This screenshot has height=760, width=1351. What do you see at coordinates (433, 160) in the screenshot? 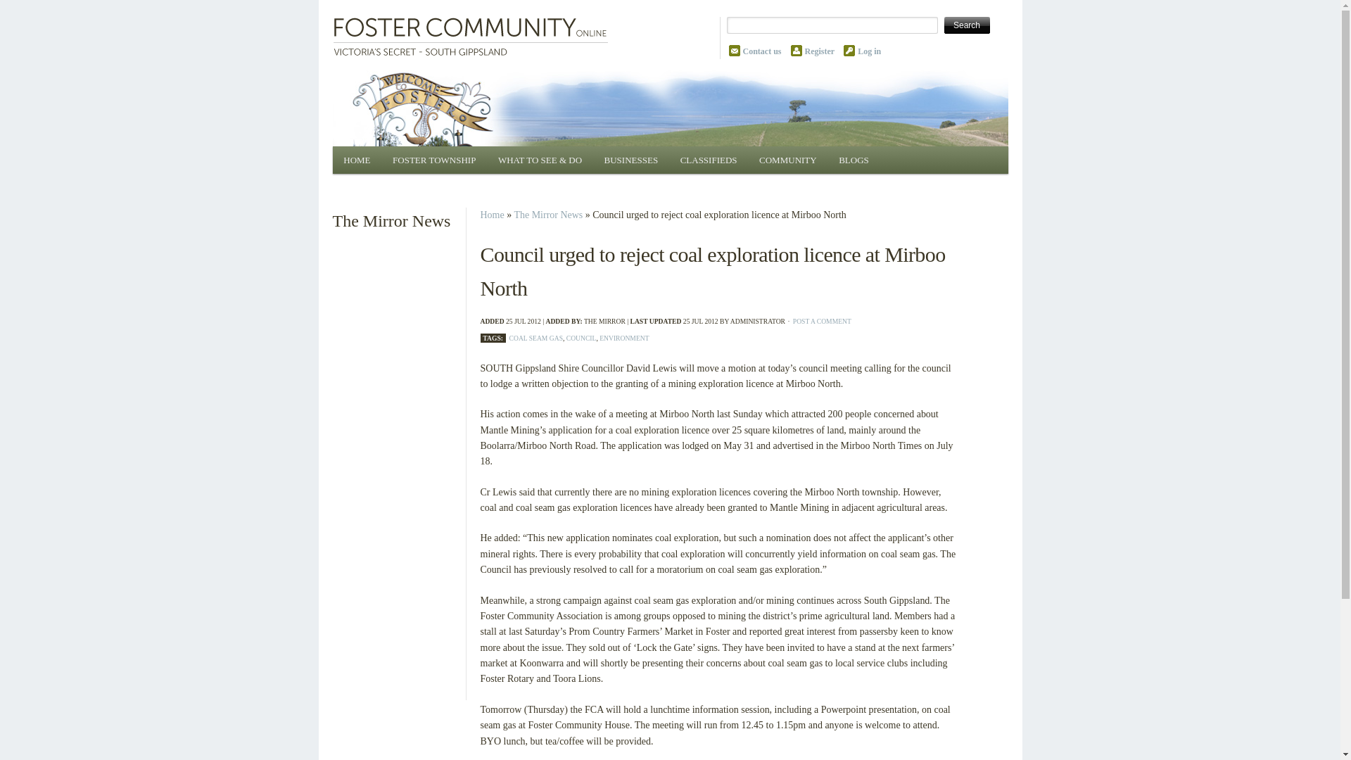
I see `FOSTER TOWNSHIP` at bounding box center [433, 160].